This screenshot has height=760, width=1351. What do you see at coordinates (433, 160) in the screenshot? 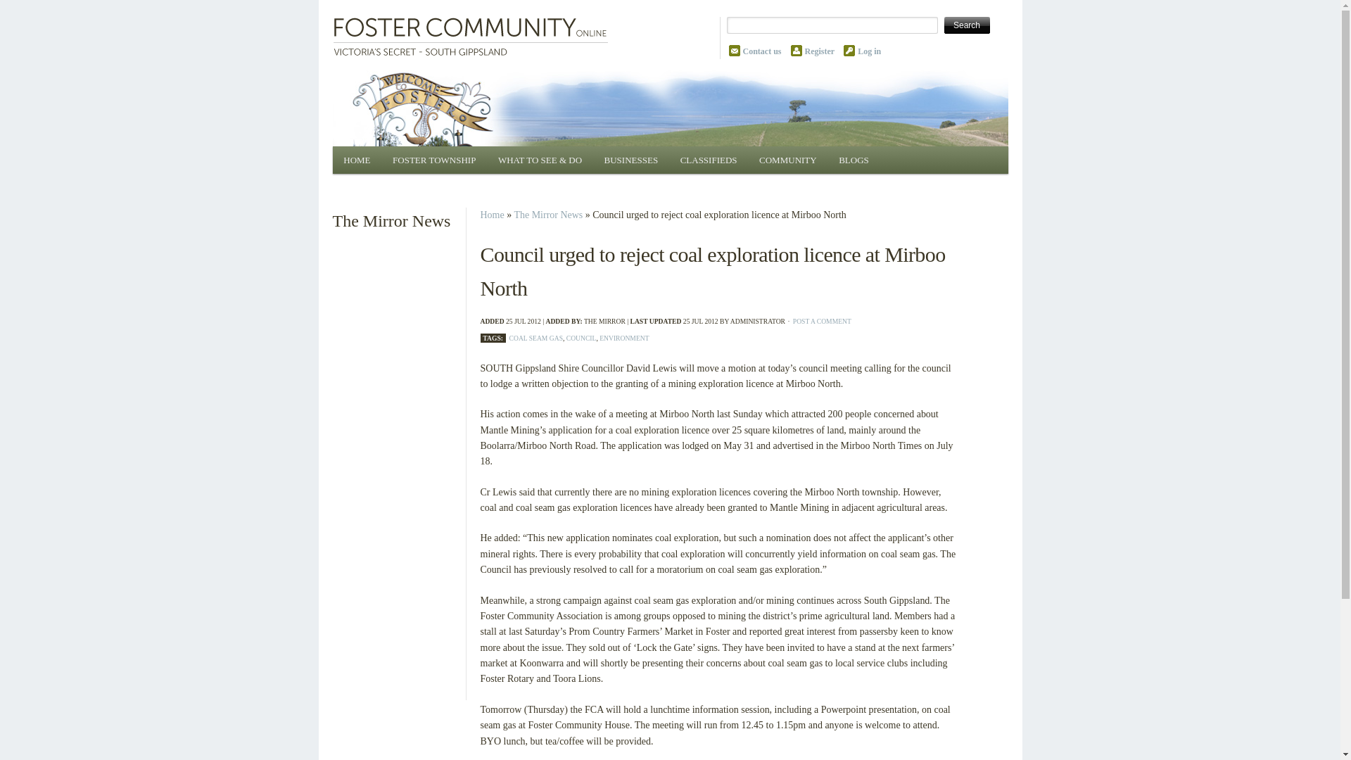
I see `FOSTER TOWNSHIP` at bounding box center [433, 160].